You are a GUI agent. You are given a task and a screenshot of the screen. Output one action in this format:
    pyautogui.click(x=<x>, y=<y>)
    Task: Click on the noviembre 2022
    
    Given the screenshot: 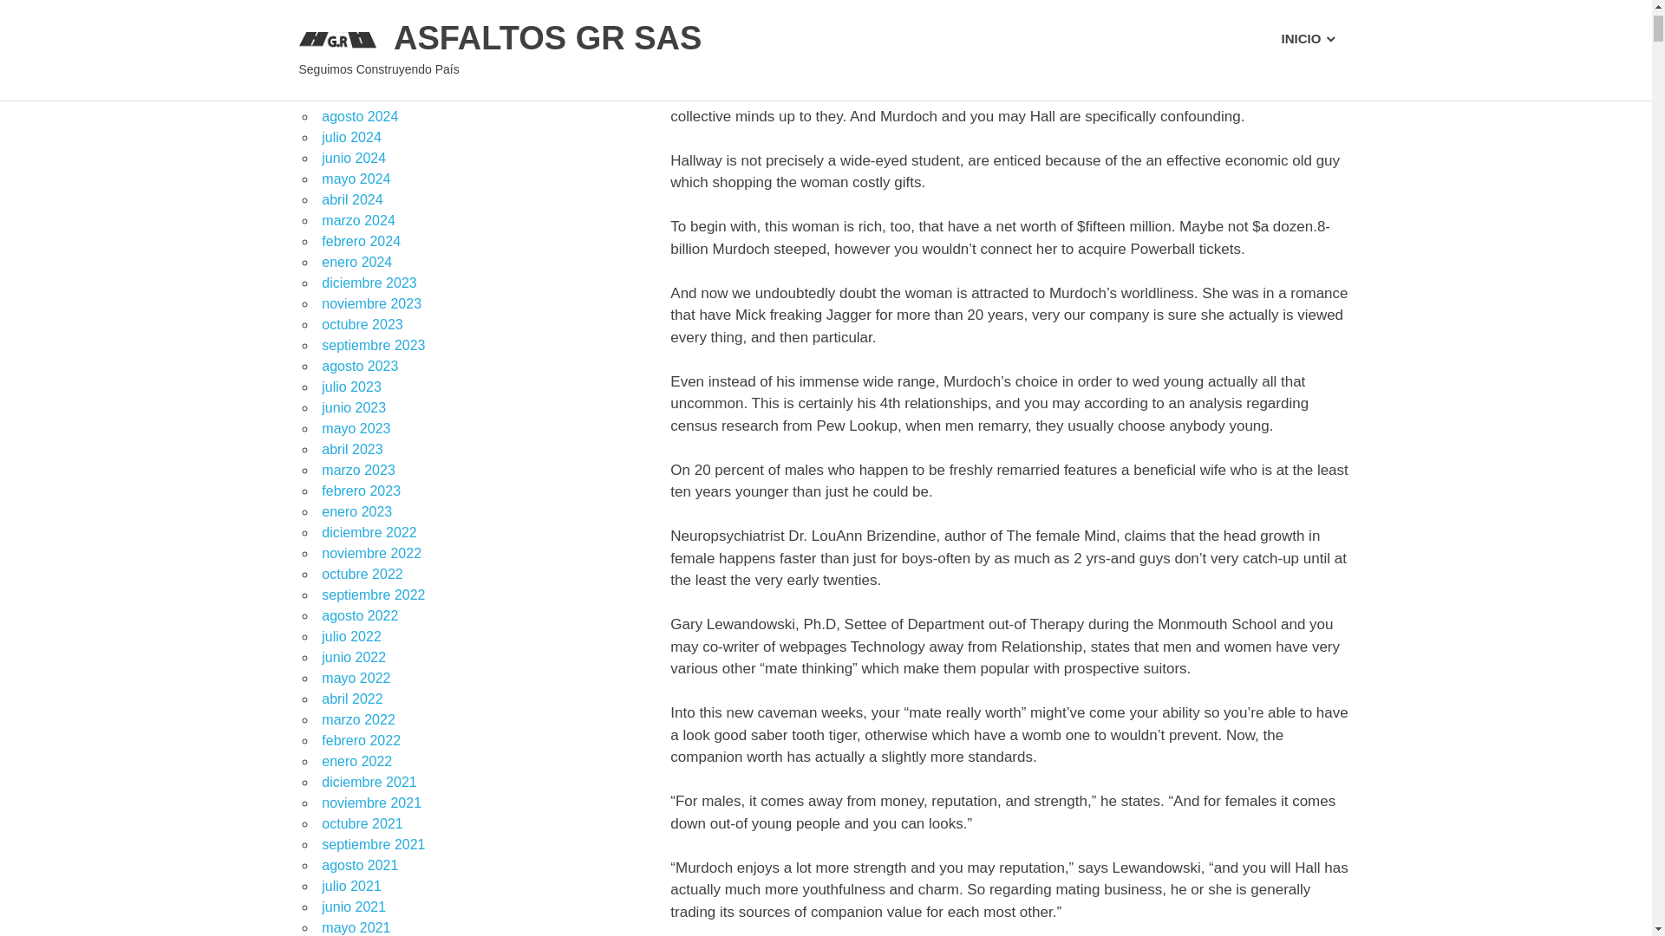 What is the action you would take?
    pyautogui.click(x=371, y=553)
    